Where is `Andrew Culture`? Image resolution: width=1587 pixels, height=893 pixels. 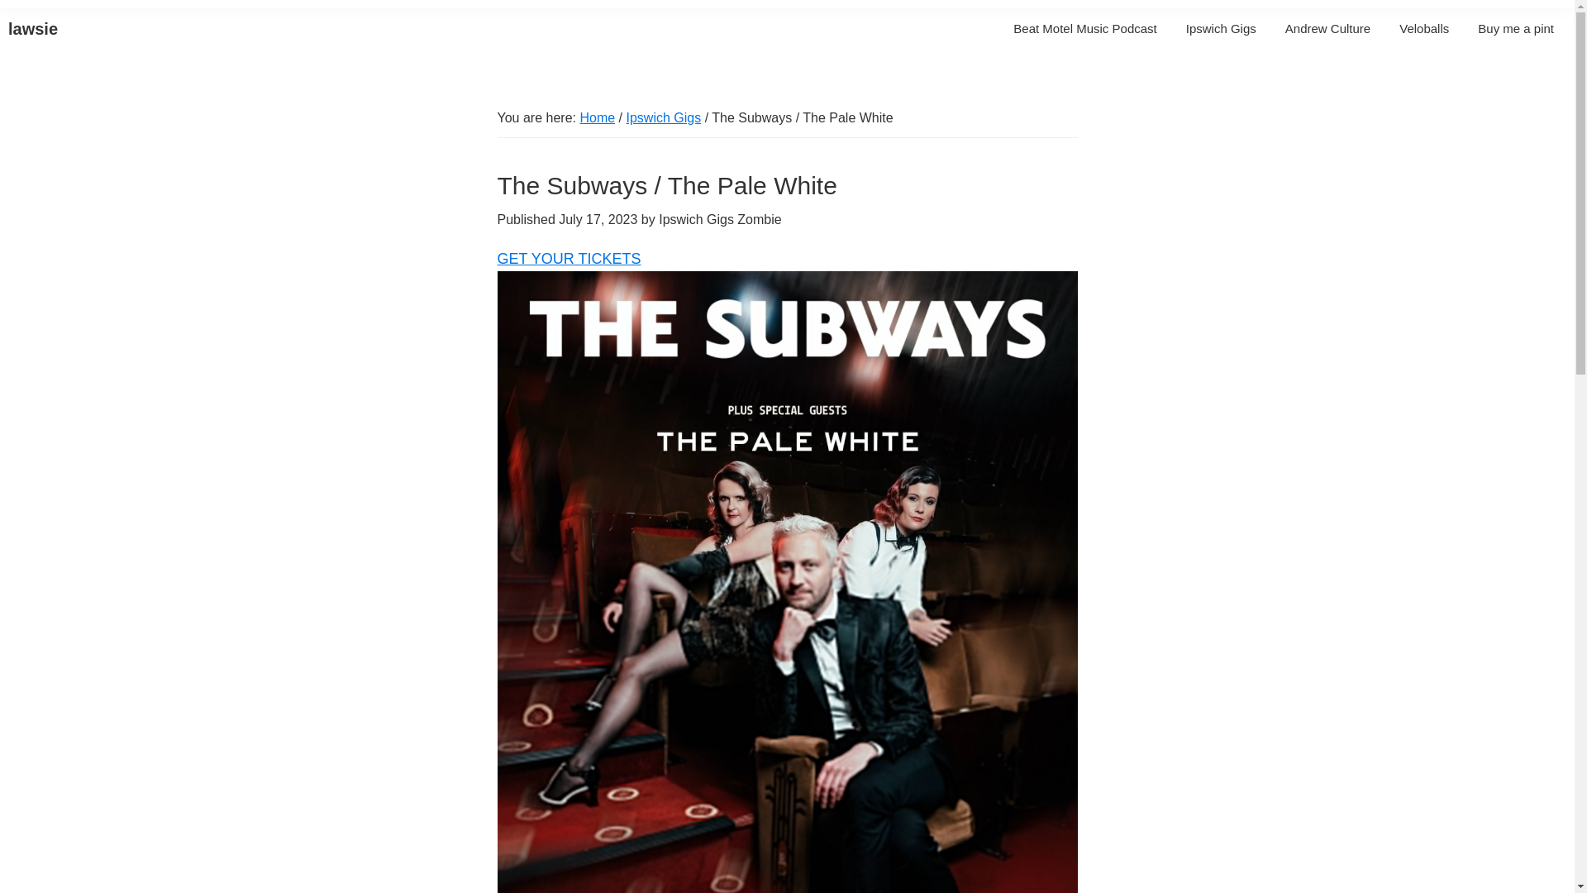 Andrew Culture is located at coordinates (1327, 28).